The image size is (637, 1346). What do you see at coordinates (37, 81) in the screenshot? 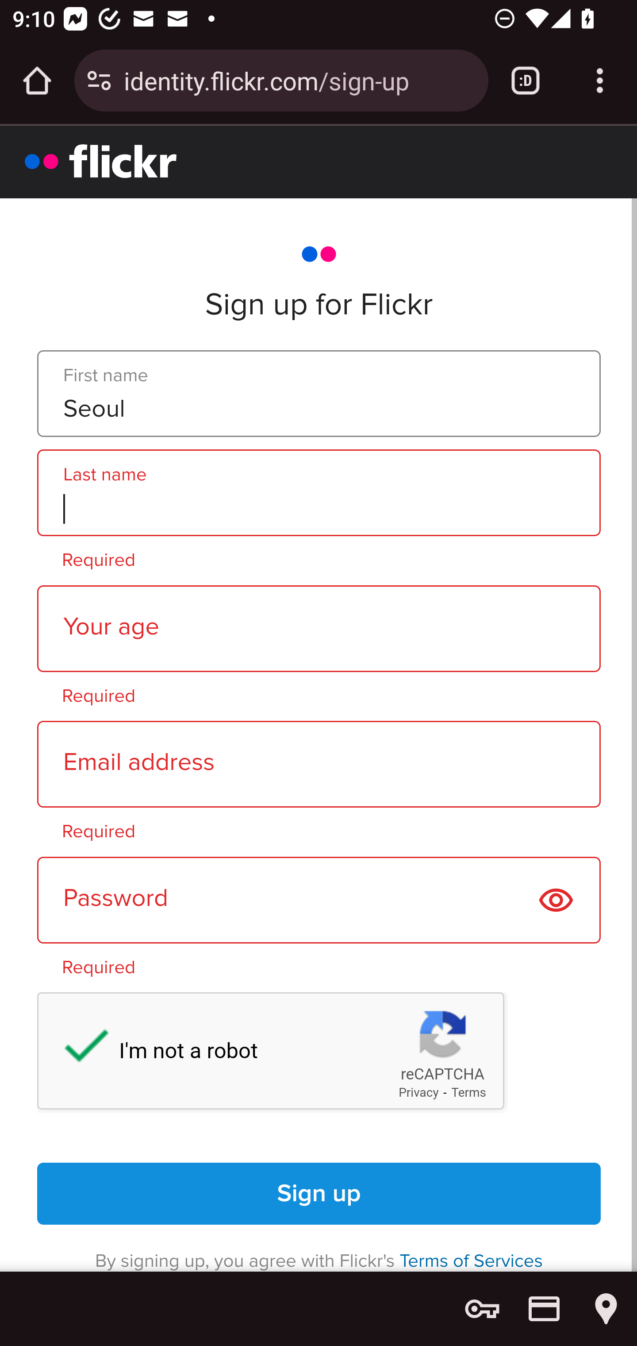
I see `Open the home page` at bounding box center [37, 81].